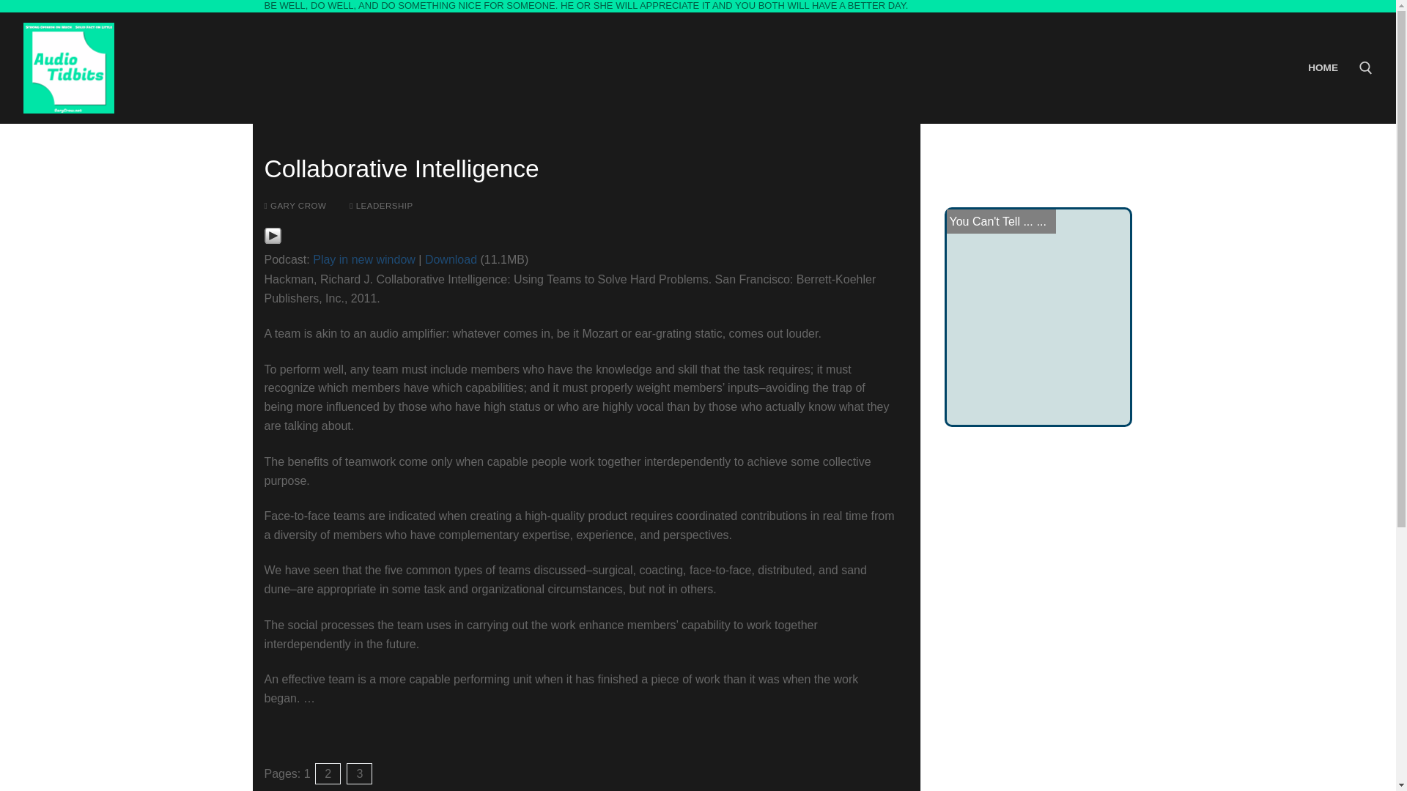 Image resolution: width=1407 pixels, height=791 pixels. Describe the element at coordinates (991, 221) in the screenshot. I see `You Can't Tell ...` at that location.